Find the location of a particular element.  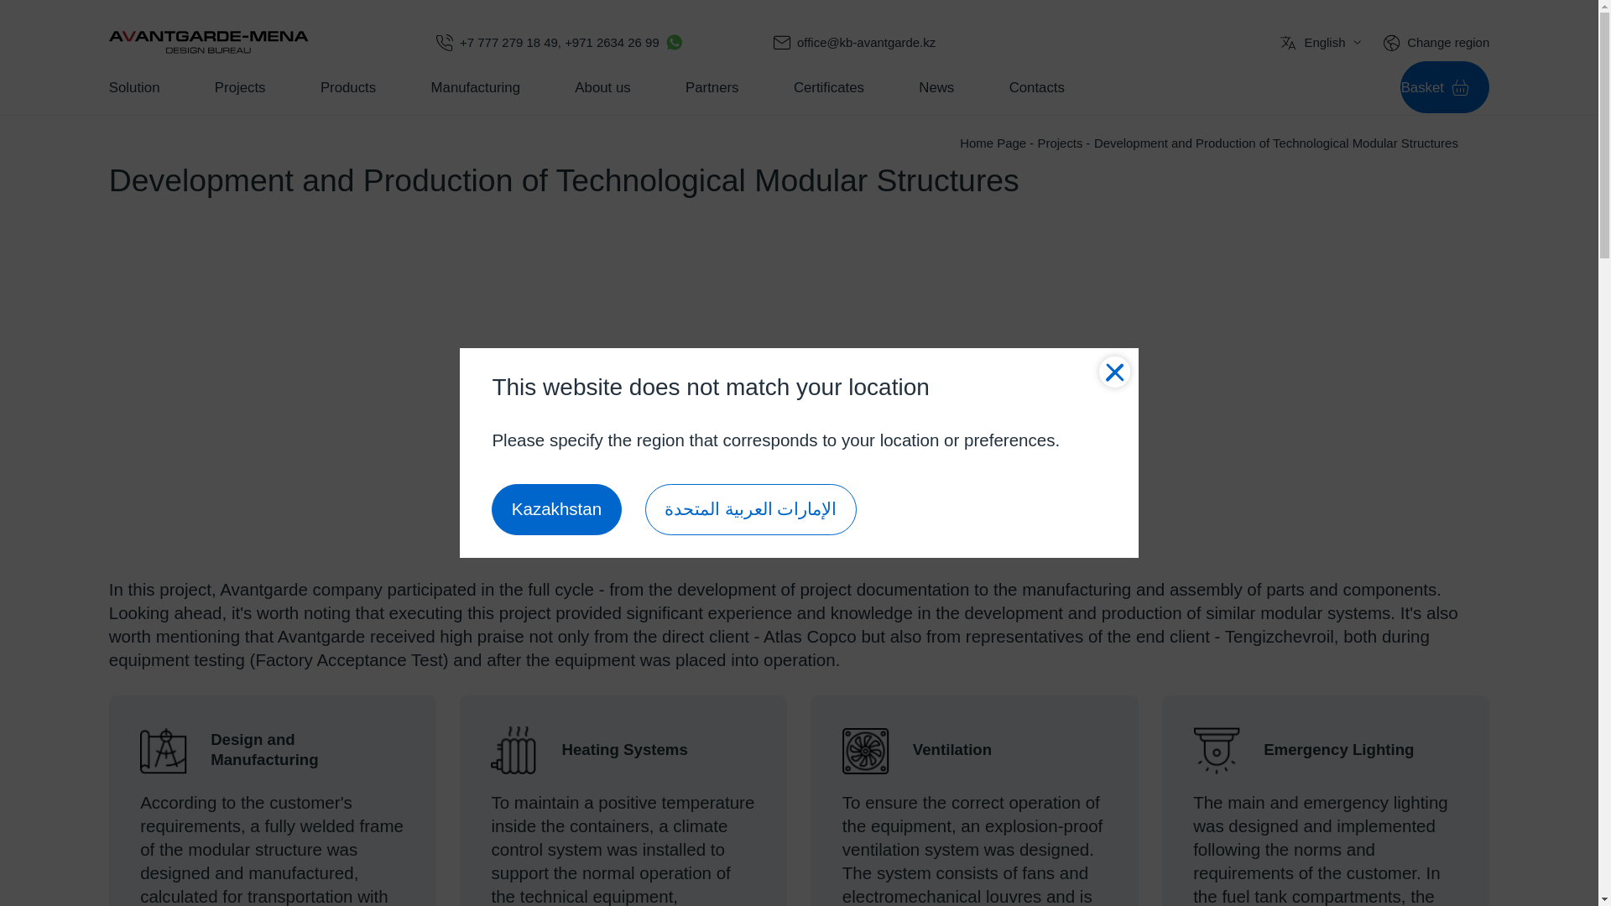

Change region is located at coordinates (1447, 42).